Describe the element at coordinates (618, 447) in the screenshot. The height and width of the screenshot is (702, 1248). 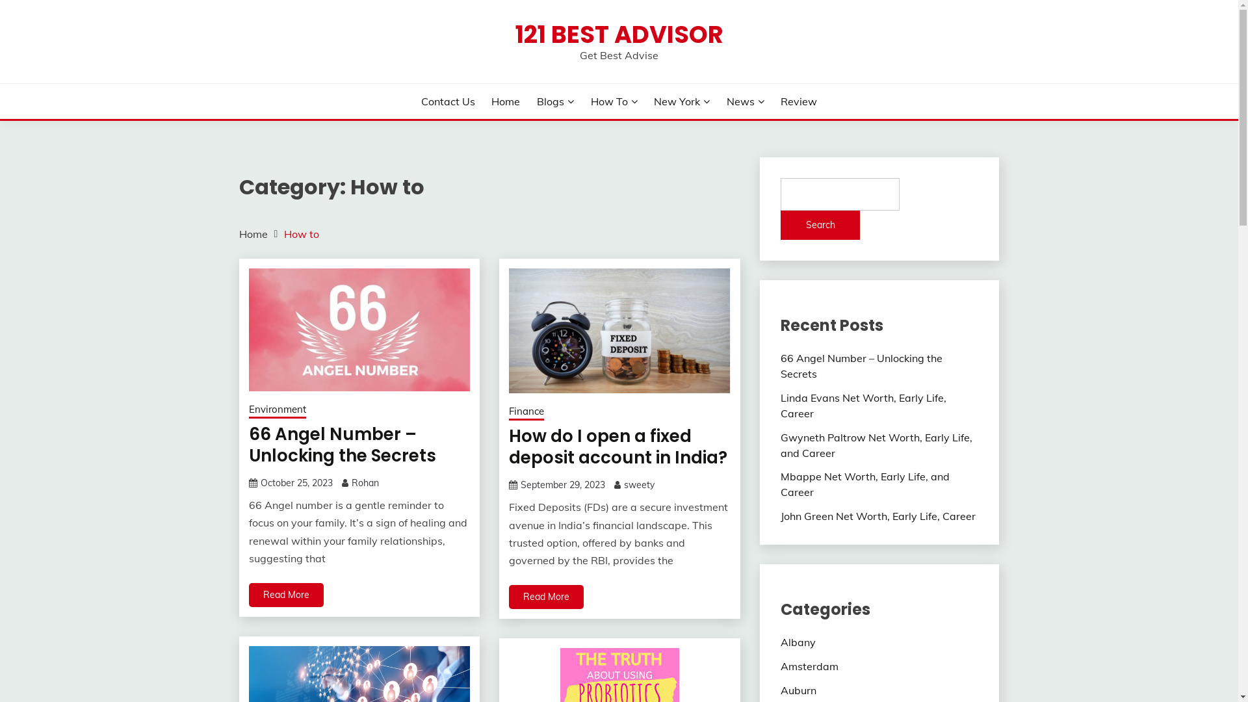
I see `How do I open a fixed deposit account in India?` at that location.